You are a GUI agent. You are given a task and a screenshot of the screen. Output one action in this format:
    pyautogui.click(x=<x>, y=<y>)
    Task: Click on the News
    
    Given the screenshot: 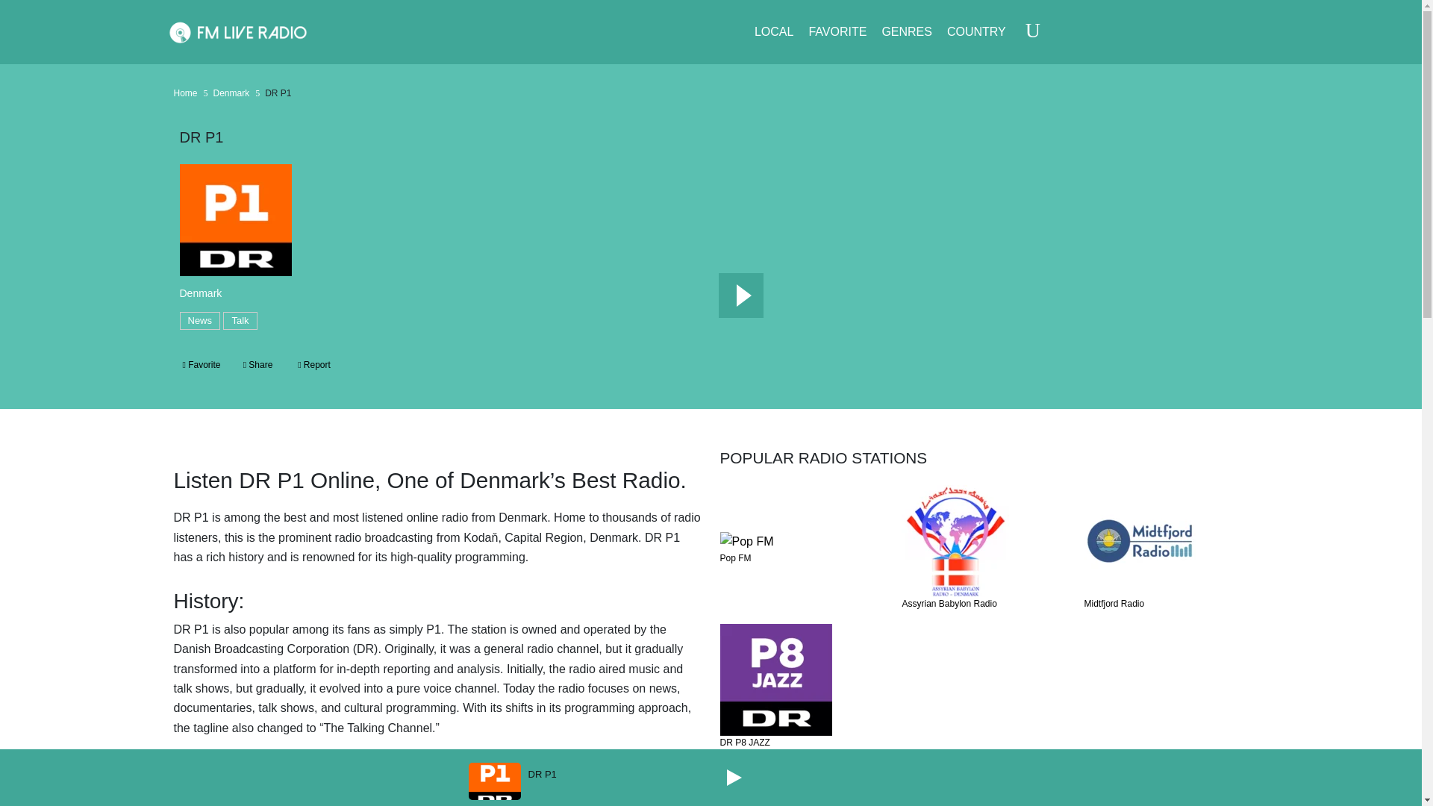 What is the action you would take?
    pyautogui.click(x=200, y=319)
    